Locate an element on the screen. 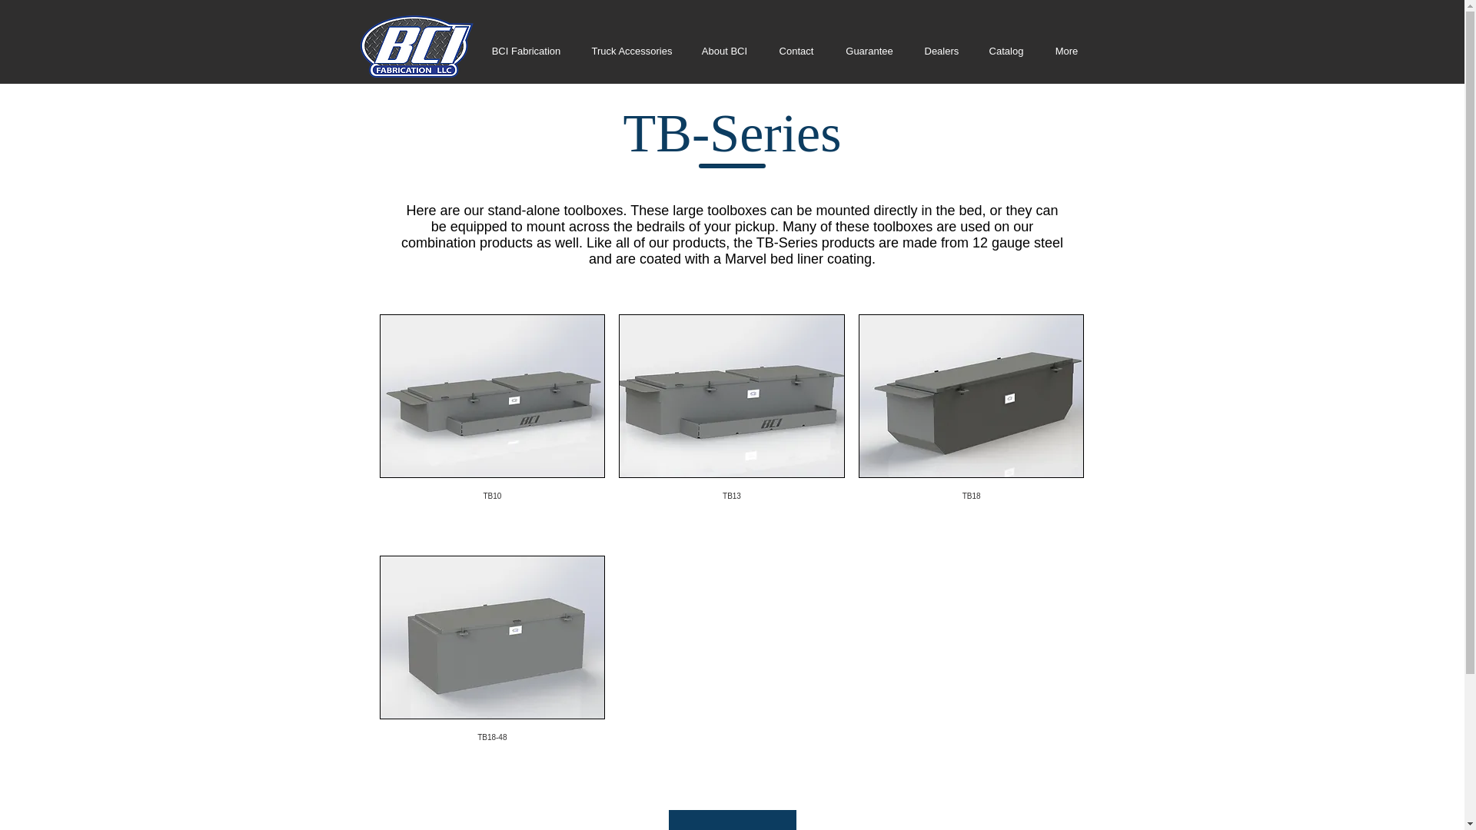 Image resolution: width=1476 pixels, height=830 pixels. Truck Accessories is located at coordinates (631, 51).